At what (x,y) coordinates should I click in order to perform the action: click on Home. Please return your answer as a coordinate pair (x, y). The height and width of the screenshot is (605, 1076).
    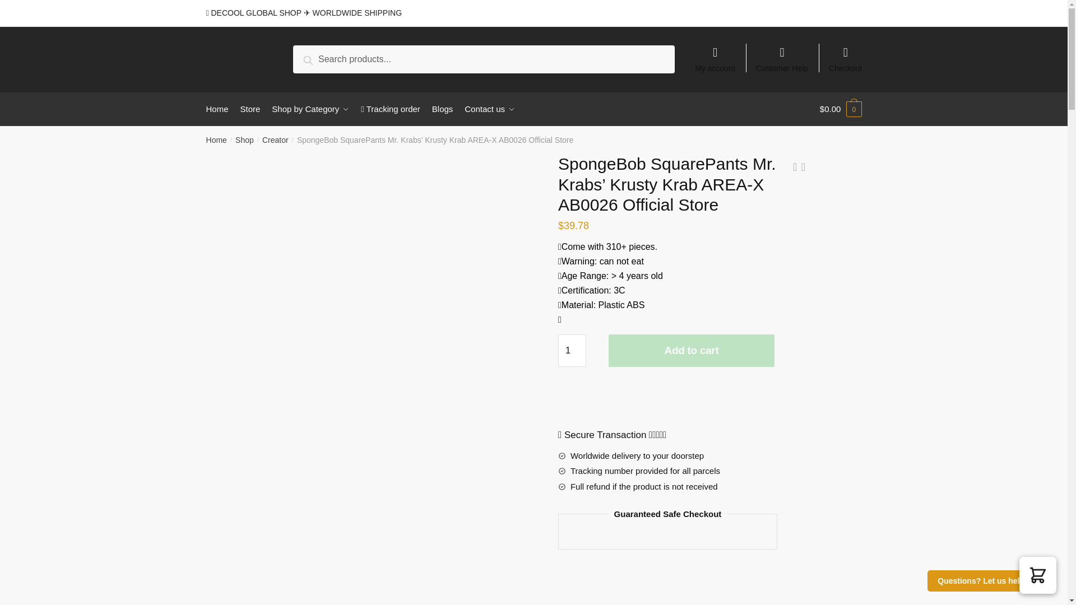
    Looking at the image, I should click on (216, 140).